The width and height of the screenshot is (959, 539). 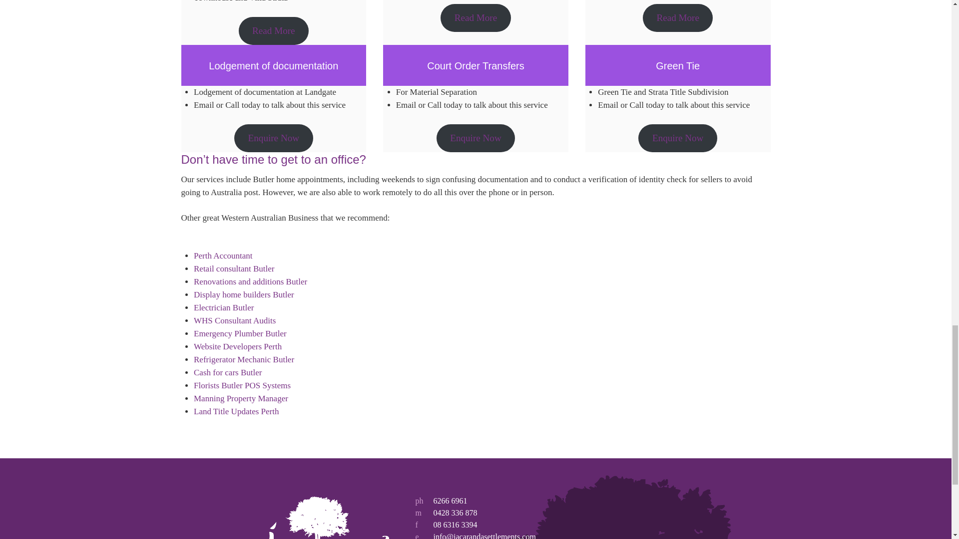 What do you see at coordinates (228, 372) in the screenshot?
I see `Cash for cars Butler` at bounding box center [228, 372].